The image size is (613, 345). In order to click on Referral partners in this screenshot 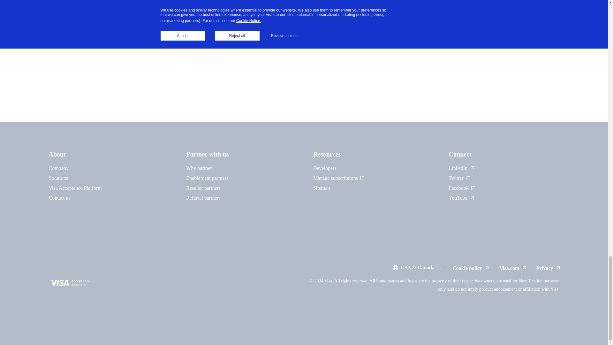, I will do `click(203, 198)`.